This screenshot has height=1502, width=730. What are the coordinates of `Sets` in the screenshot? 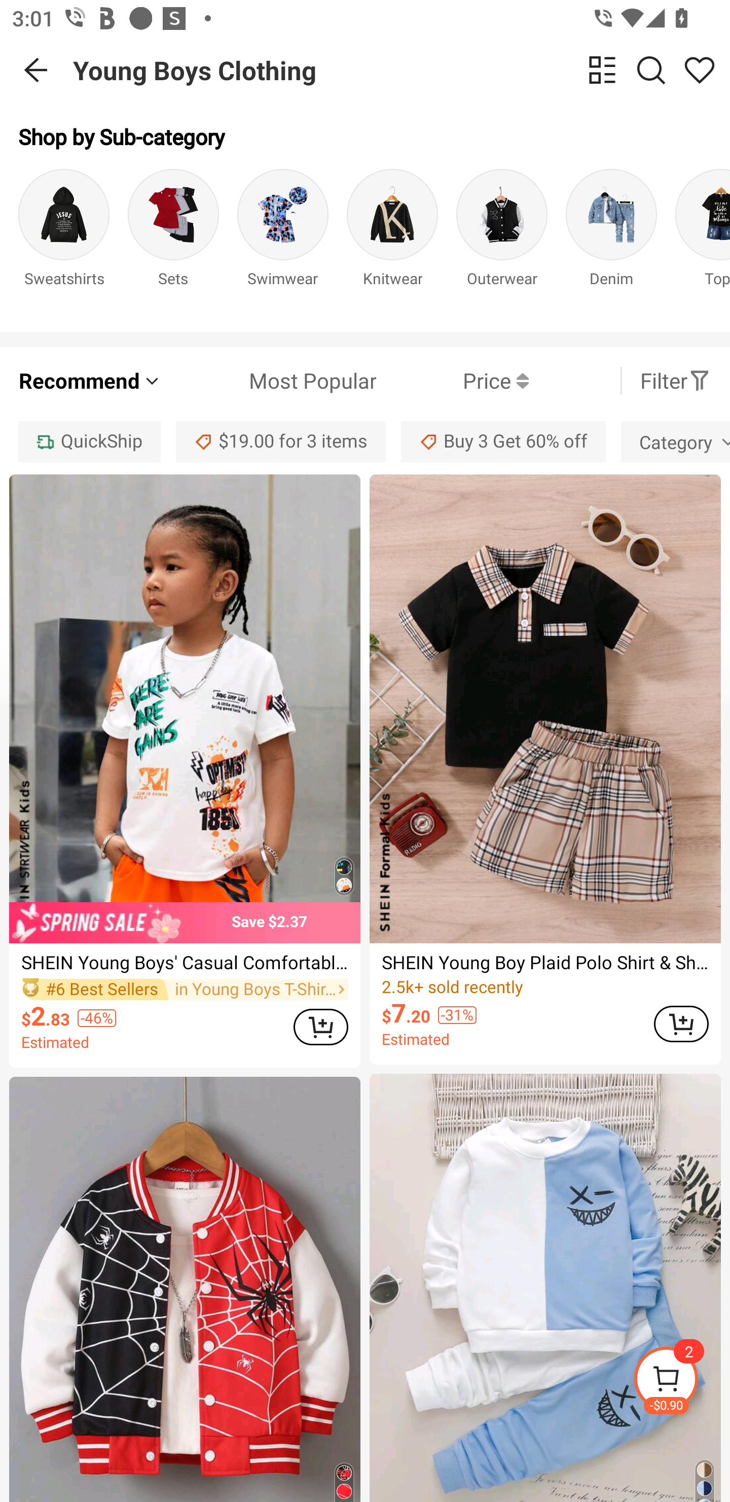 It's located at (173, 241).